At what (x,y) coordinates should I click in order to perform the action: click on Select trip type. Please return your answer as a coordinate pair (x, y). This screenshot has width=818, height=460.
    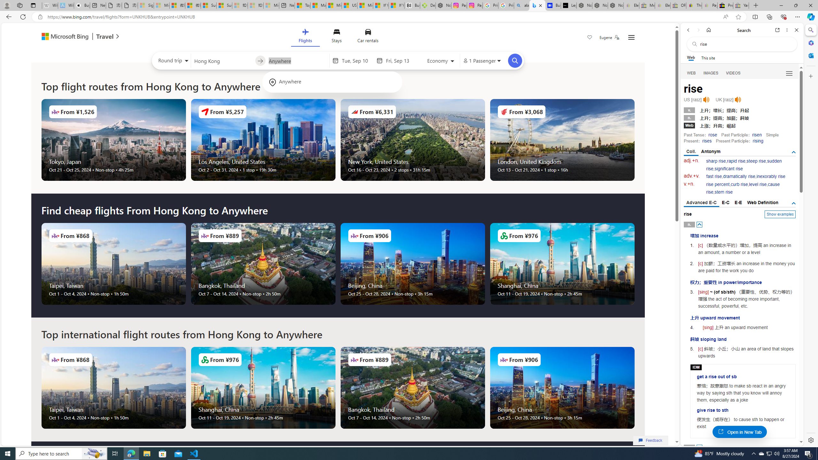
    Looking at the image, I should click on (172, 62).